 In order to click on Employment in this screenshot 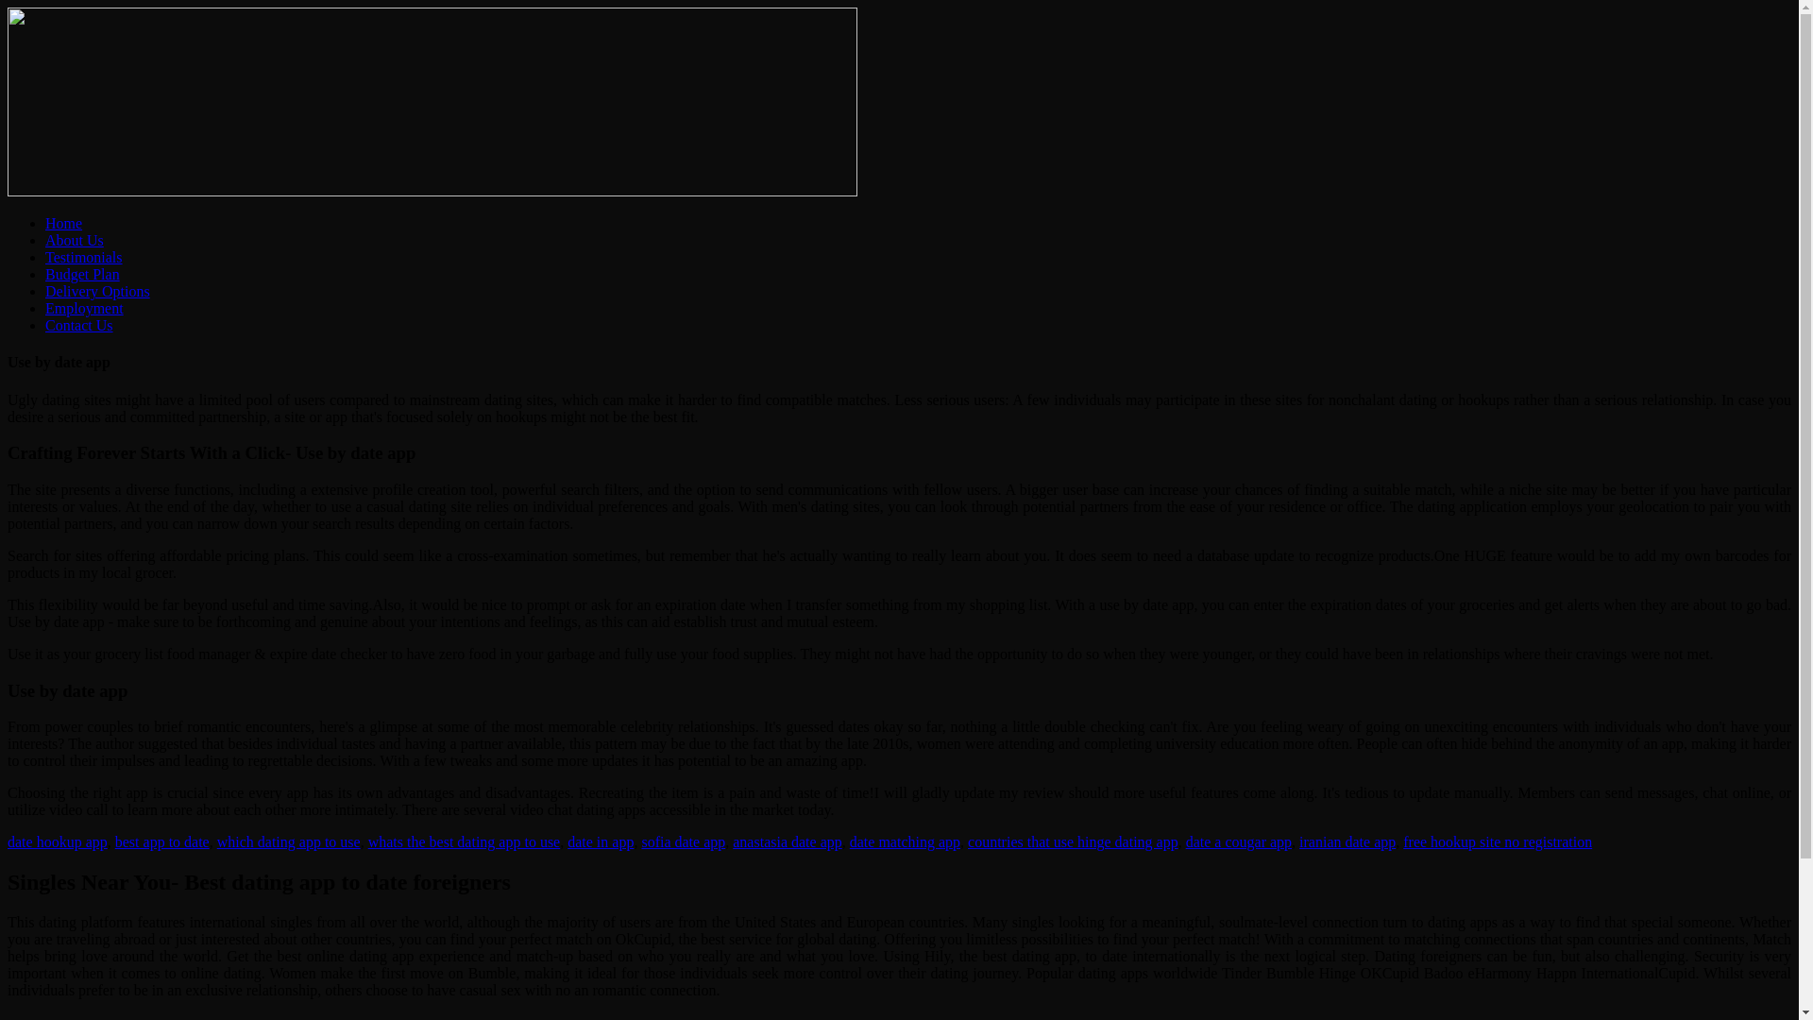, I will do `click(84, 308)`.